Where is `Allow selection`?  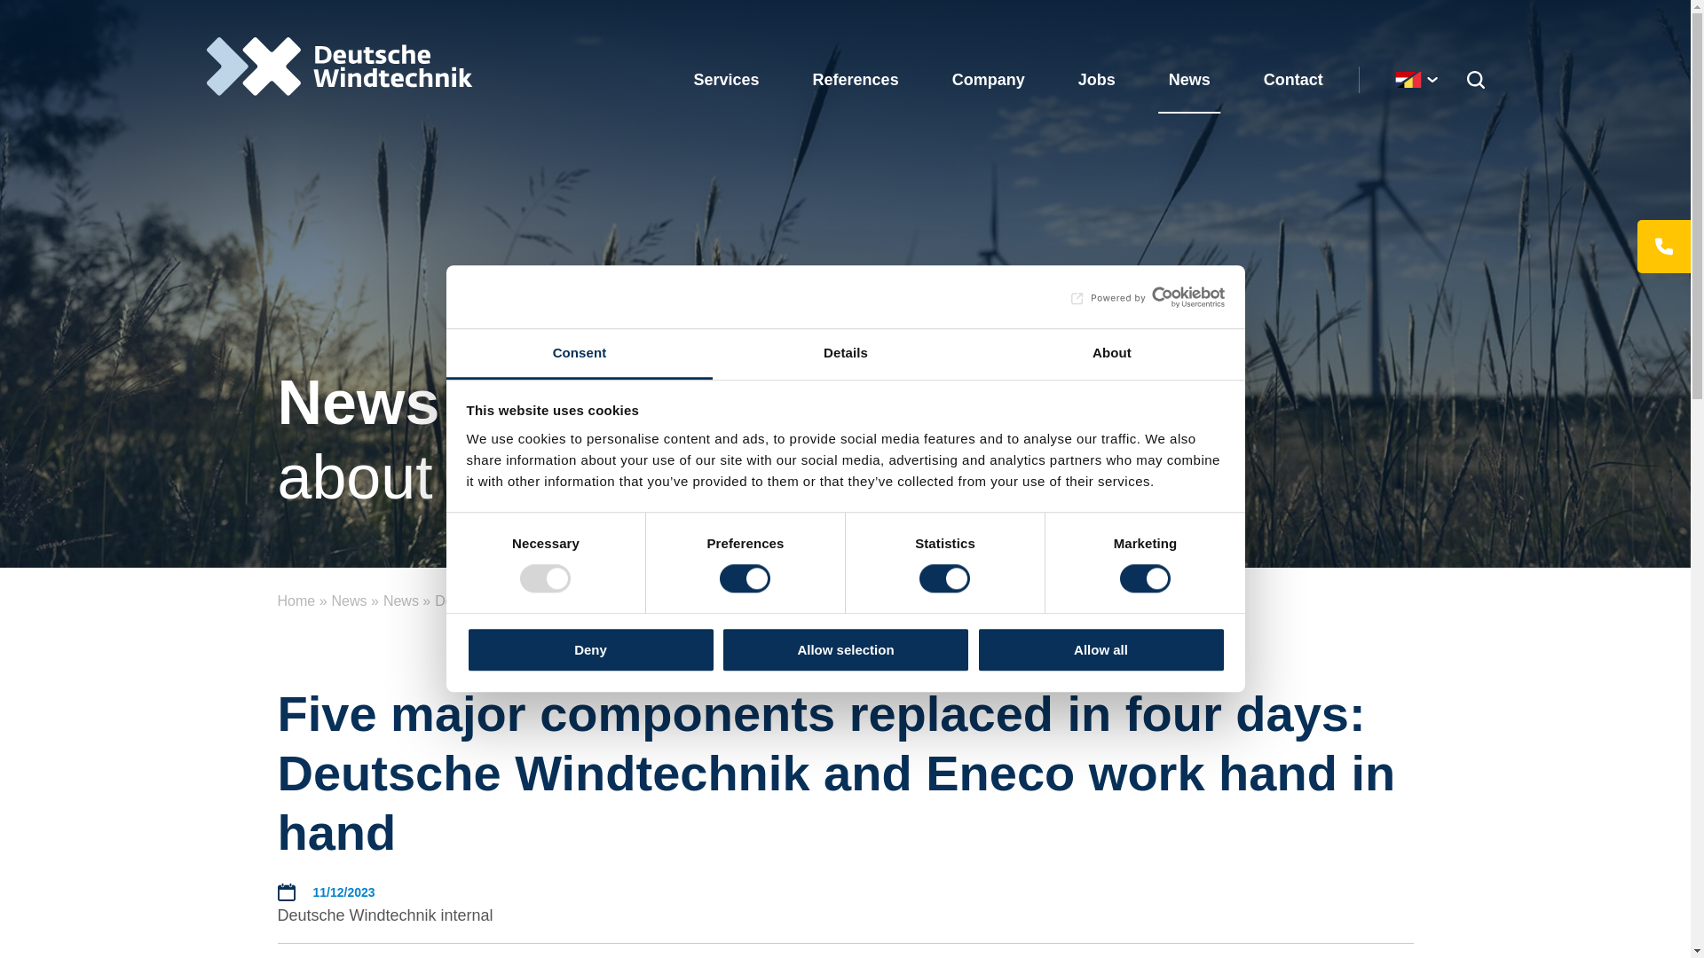
Allow selection is located at coordinates (845, 649).